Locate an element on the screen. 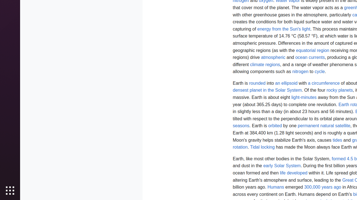 This screenshot has height=200, width=357. Tidal locking is located at coordinates (262, 147).